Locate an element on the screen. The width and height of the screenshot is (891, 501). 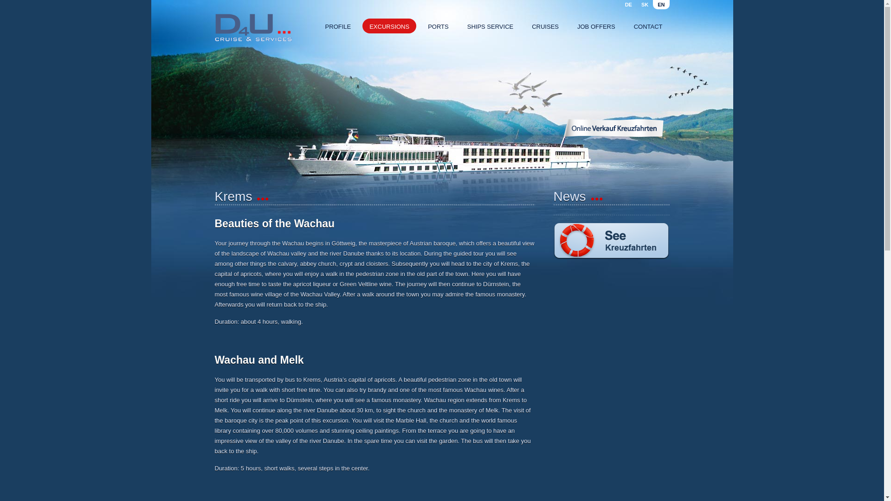
EXCURSIONS is located at coordinates (389, 26).